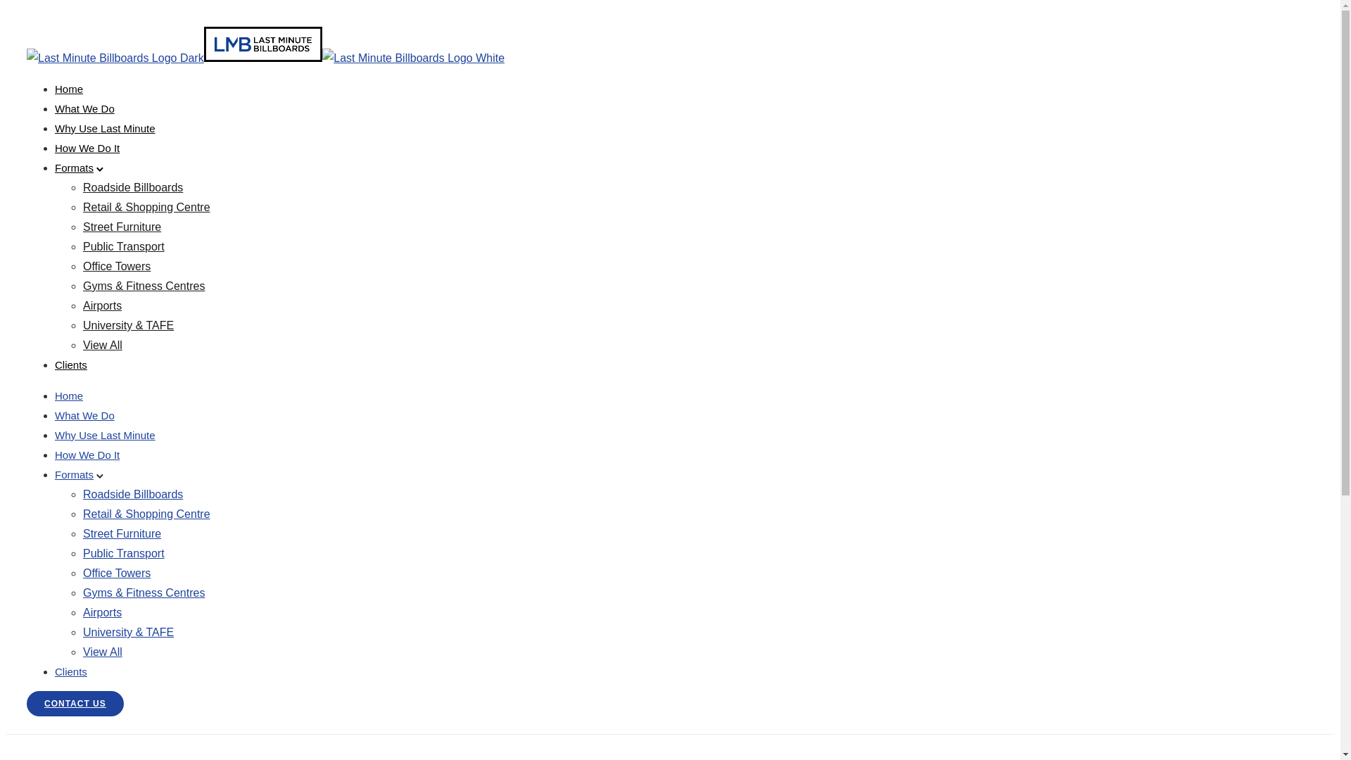 Image resolution: width=1351 pixels, height=760 pixels. Describe the element at coordinates (87, 148) in the screenshot. I see `How We Do It` at that location.